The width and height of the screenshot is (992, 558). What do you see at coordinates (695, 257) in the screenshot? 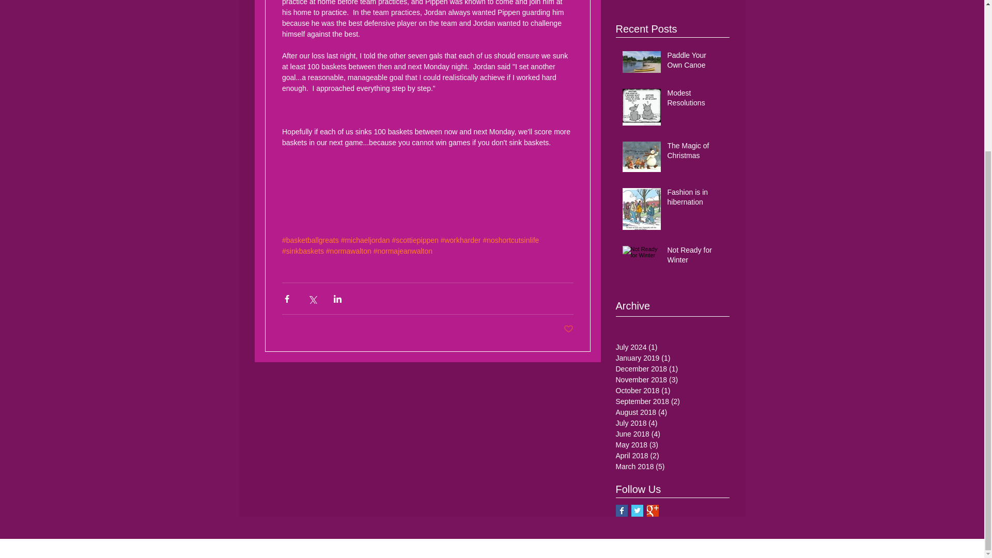
I see `Not Ready for Winter` at bounding box center [695, 257].